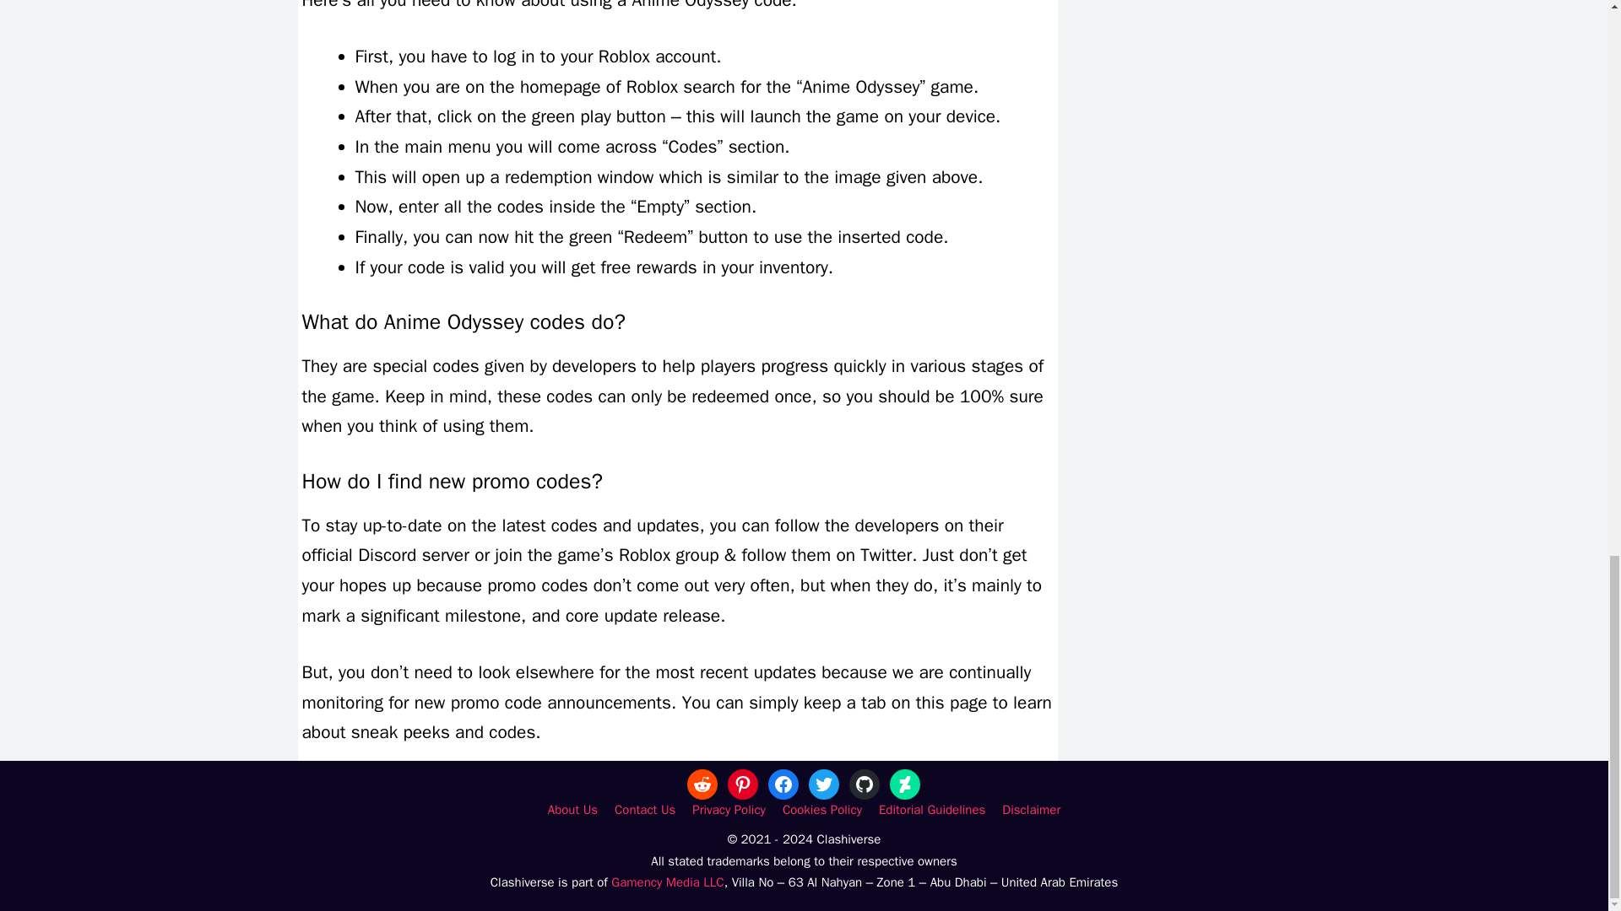 The height and width of the screenshot is (911, 1621). What do you see at coordinates (932, 810) in the screenshot?
I see `Editorial Guidelines` at bounding box center [932, 810].